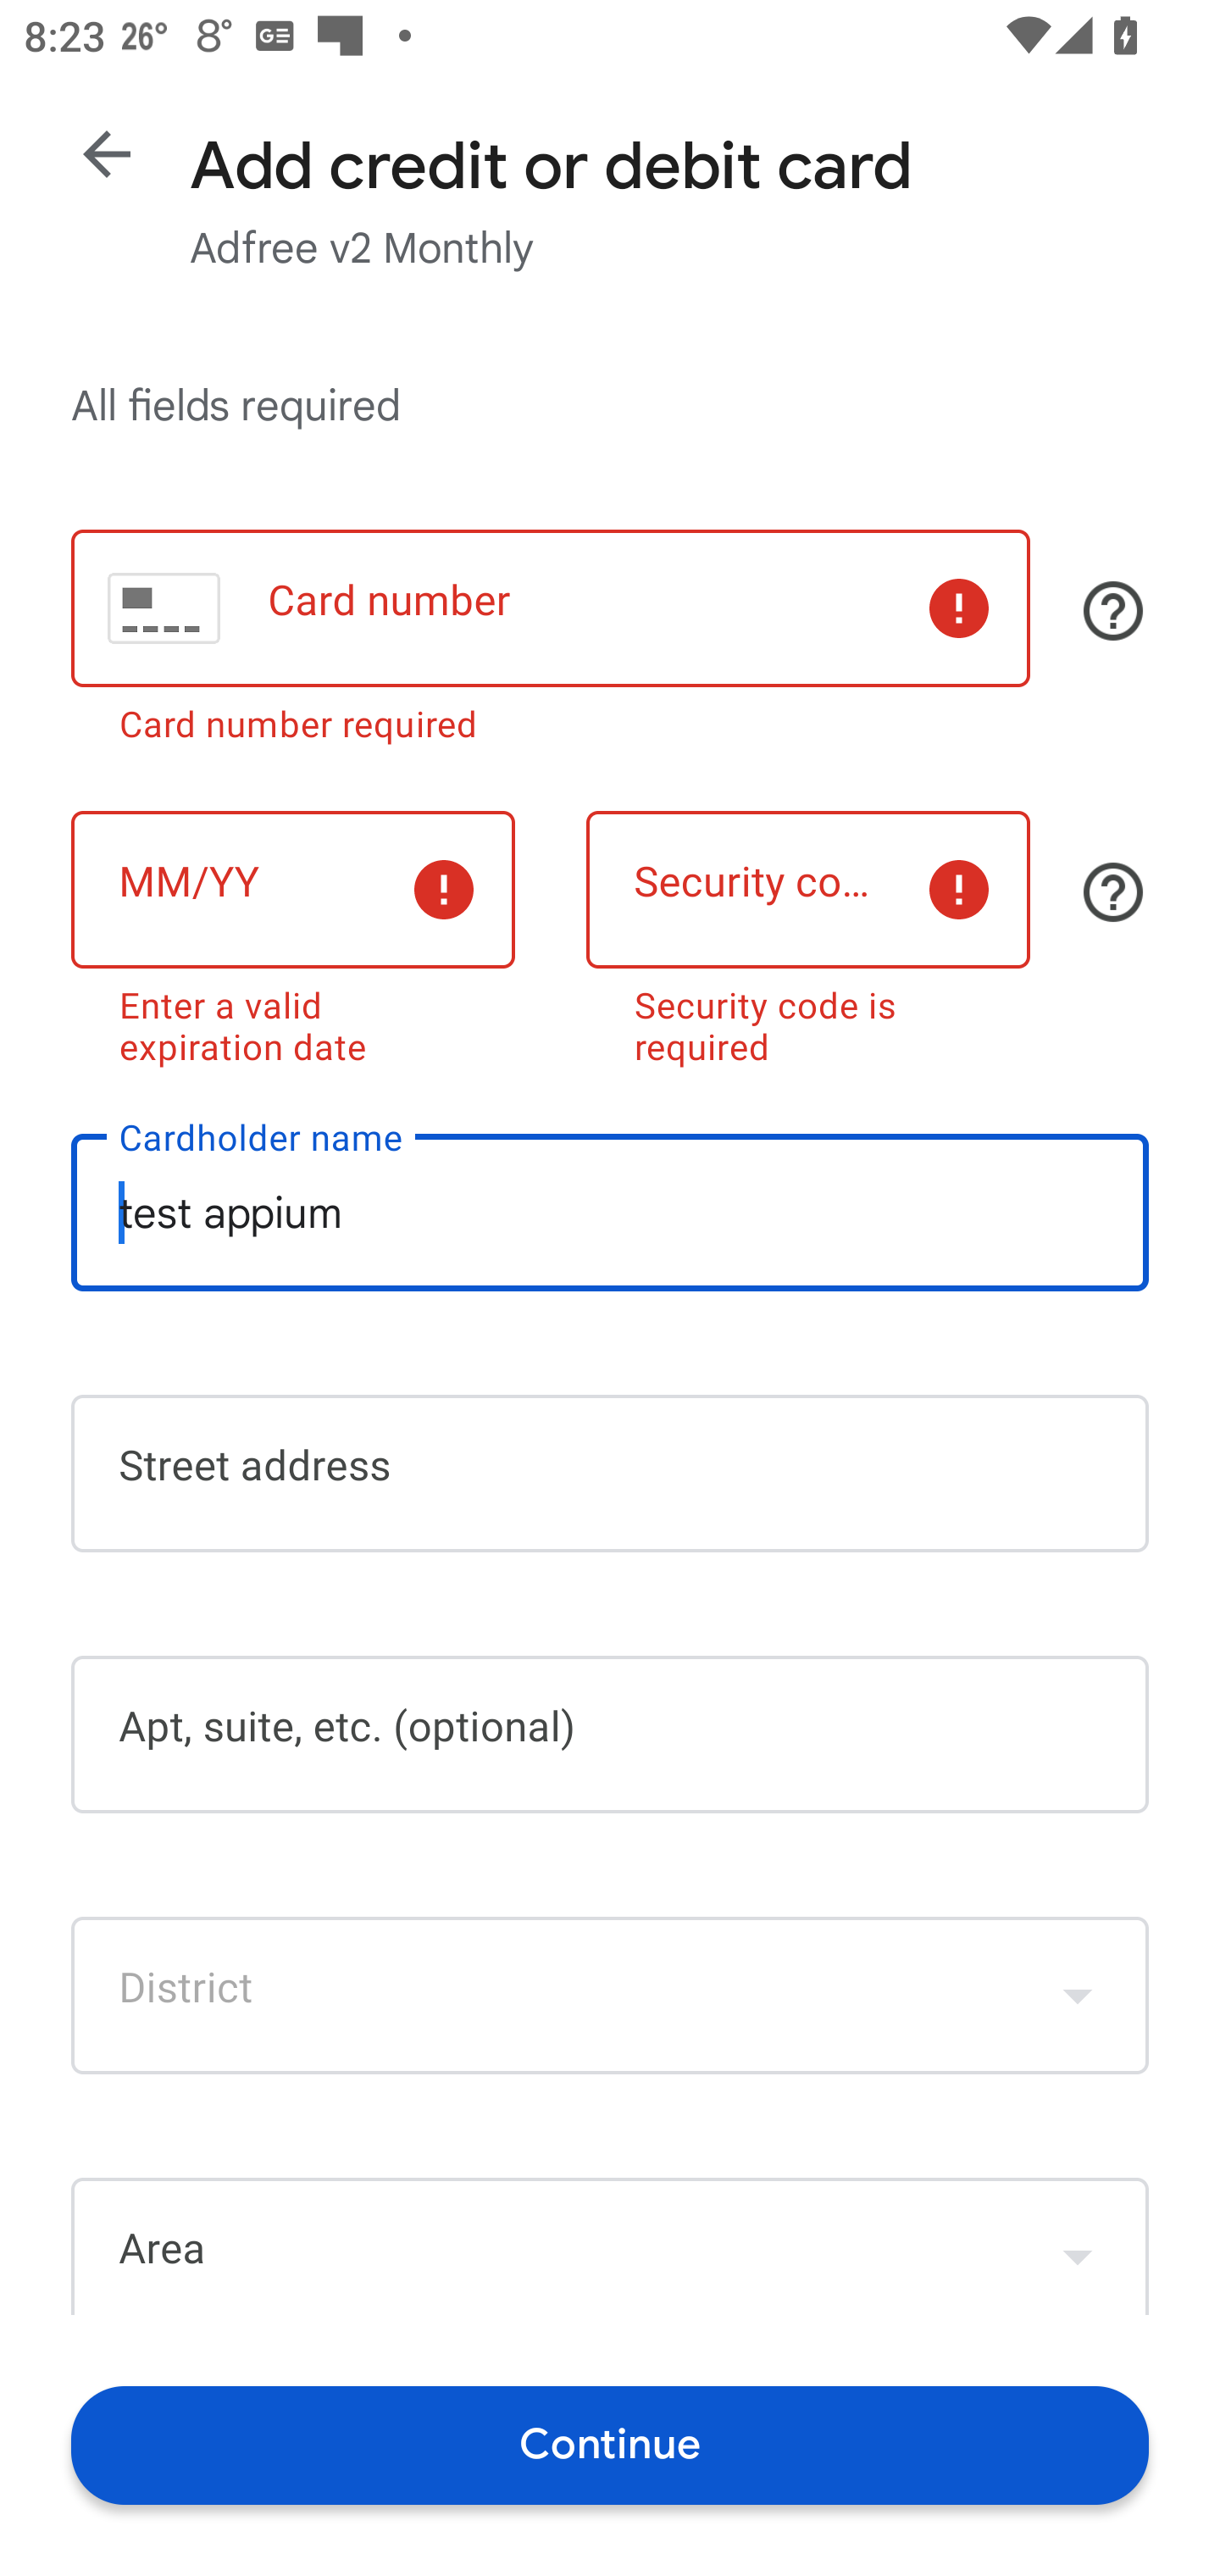 This screenshot has height=2576, width=1220. I want to click on Security code Error Security code is required, so click(808, 932).